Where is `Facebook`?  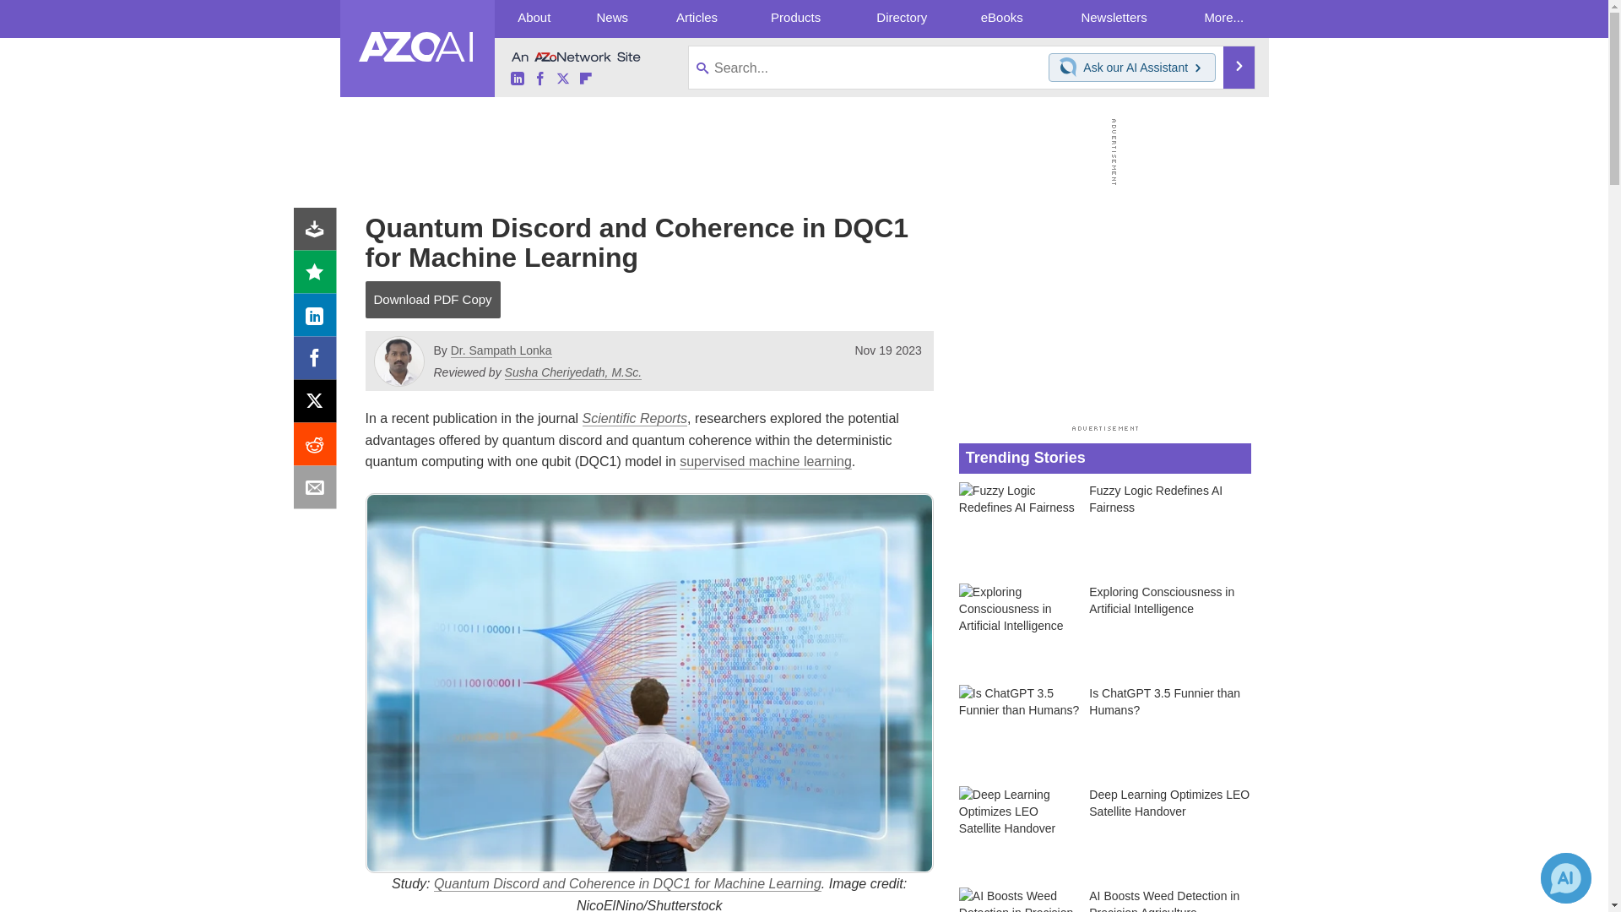 Facebook is located at coordinates (540, 79).